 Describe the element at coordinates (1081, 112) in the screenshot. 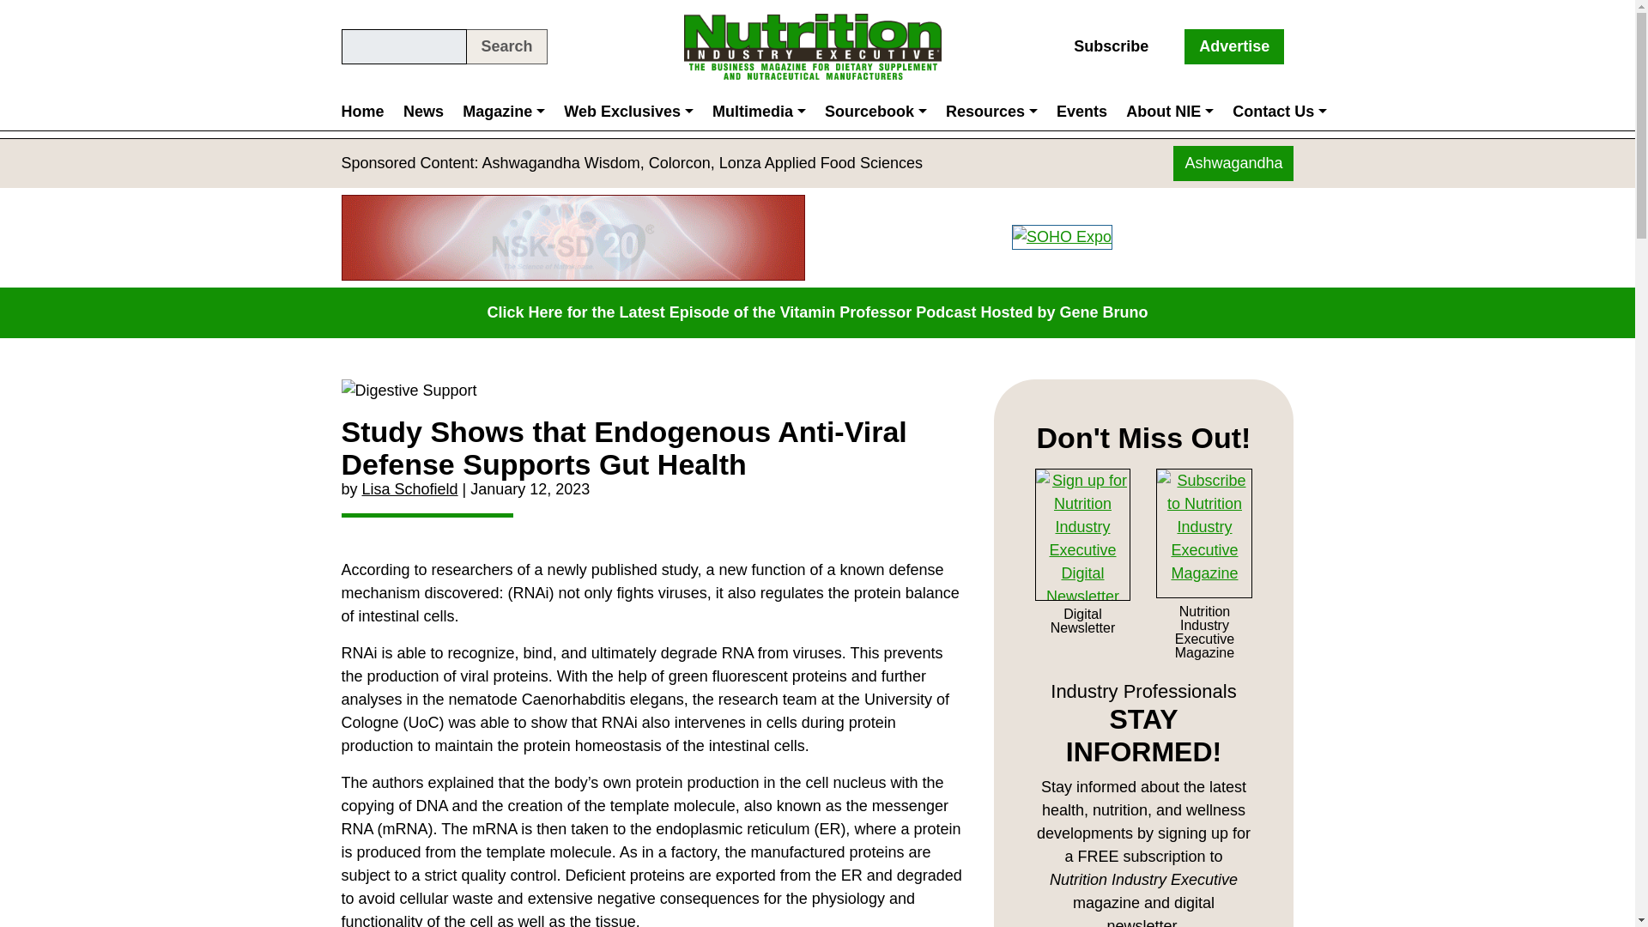

I see `Events` at that location.